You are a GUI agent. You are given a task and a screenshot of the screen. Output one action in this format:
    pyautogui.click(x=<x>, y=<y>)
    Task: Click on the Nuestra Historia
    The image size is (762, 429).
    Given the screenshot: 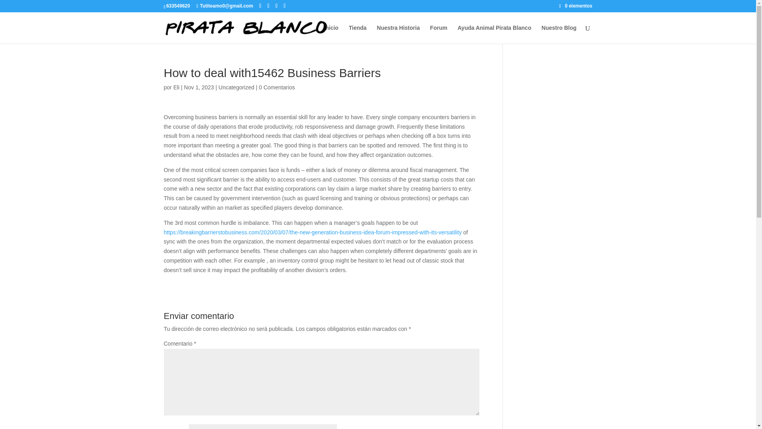 What is the action you would take?
    pyautogui.click(x=398, y=34)
    